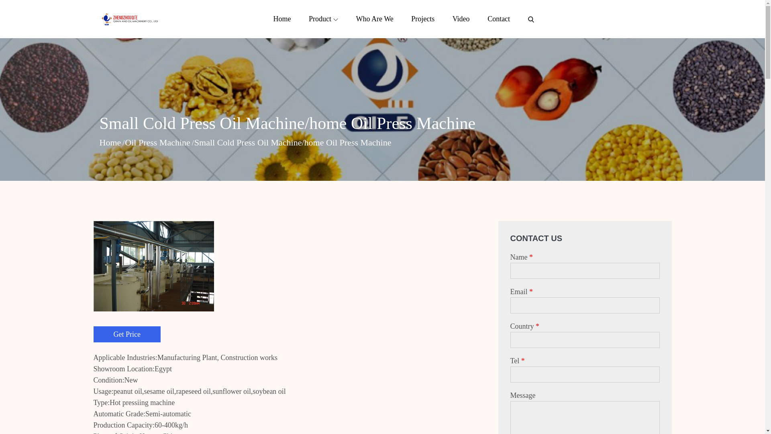  Describe the element at coordinates (224, 34) in the screenshot. I see `high quality automatic oil extraction machine` at that location.